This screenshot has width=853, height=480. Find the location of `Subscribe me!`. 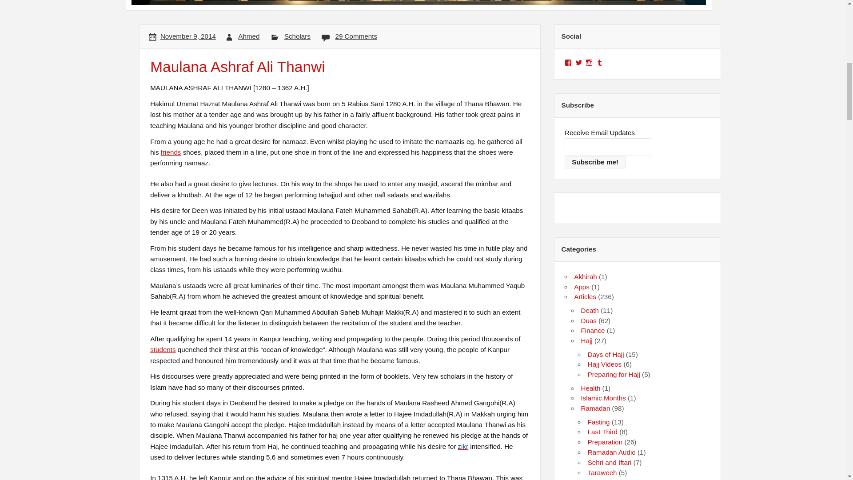

Subscribe me! is located at coordinates (595, 162).